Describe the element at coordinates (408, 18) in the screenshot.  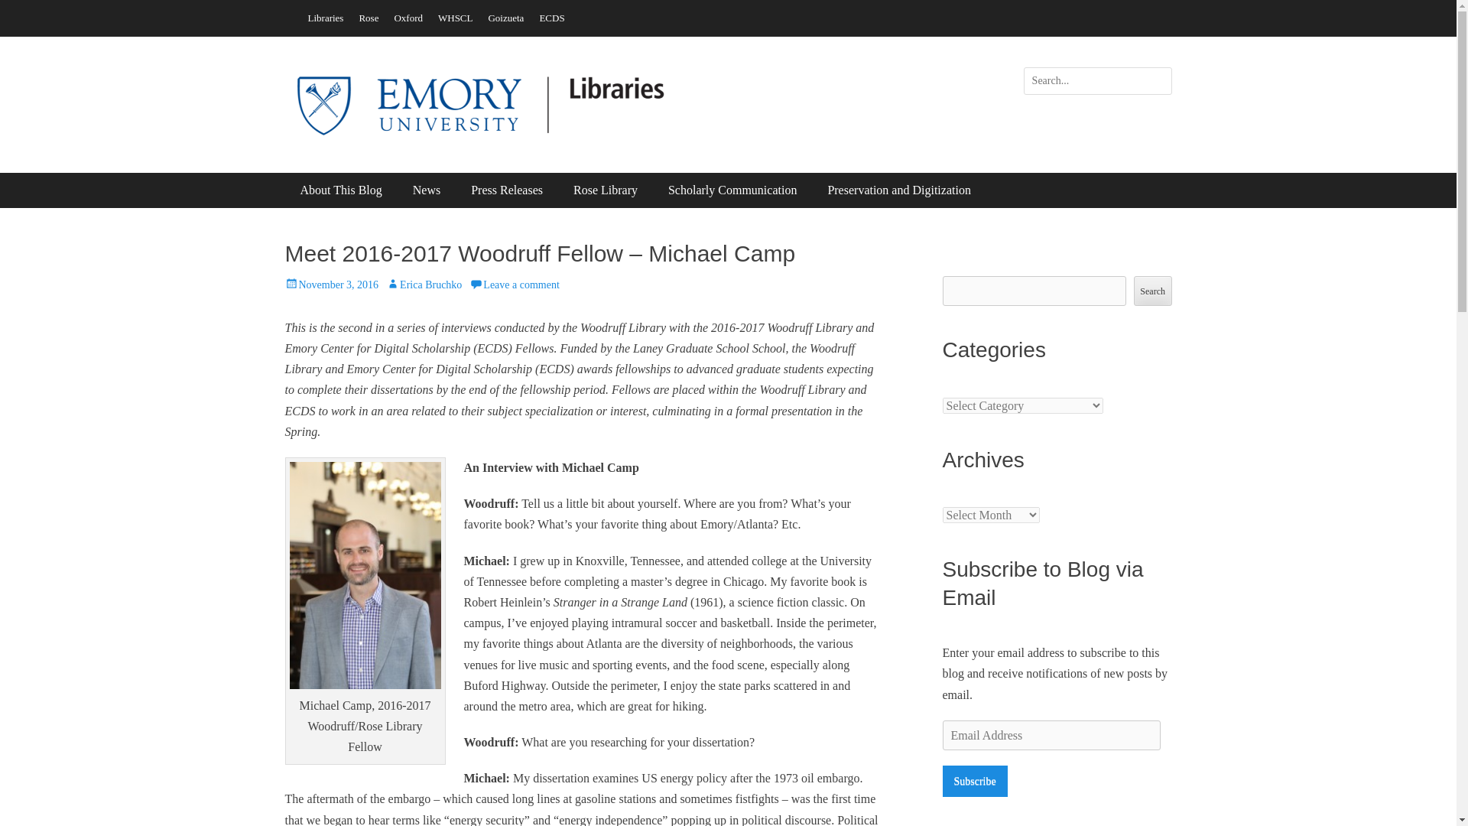
I see `Oxford` at that location.